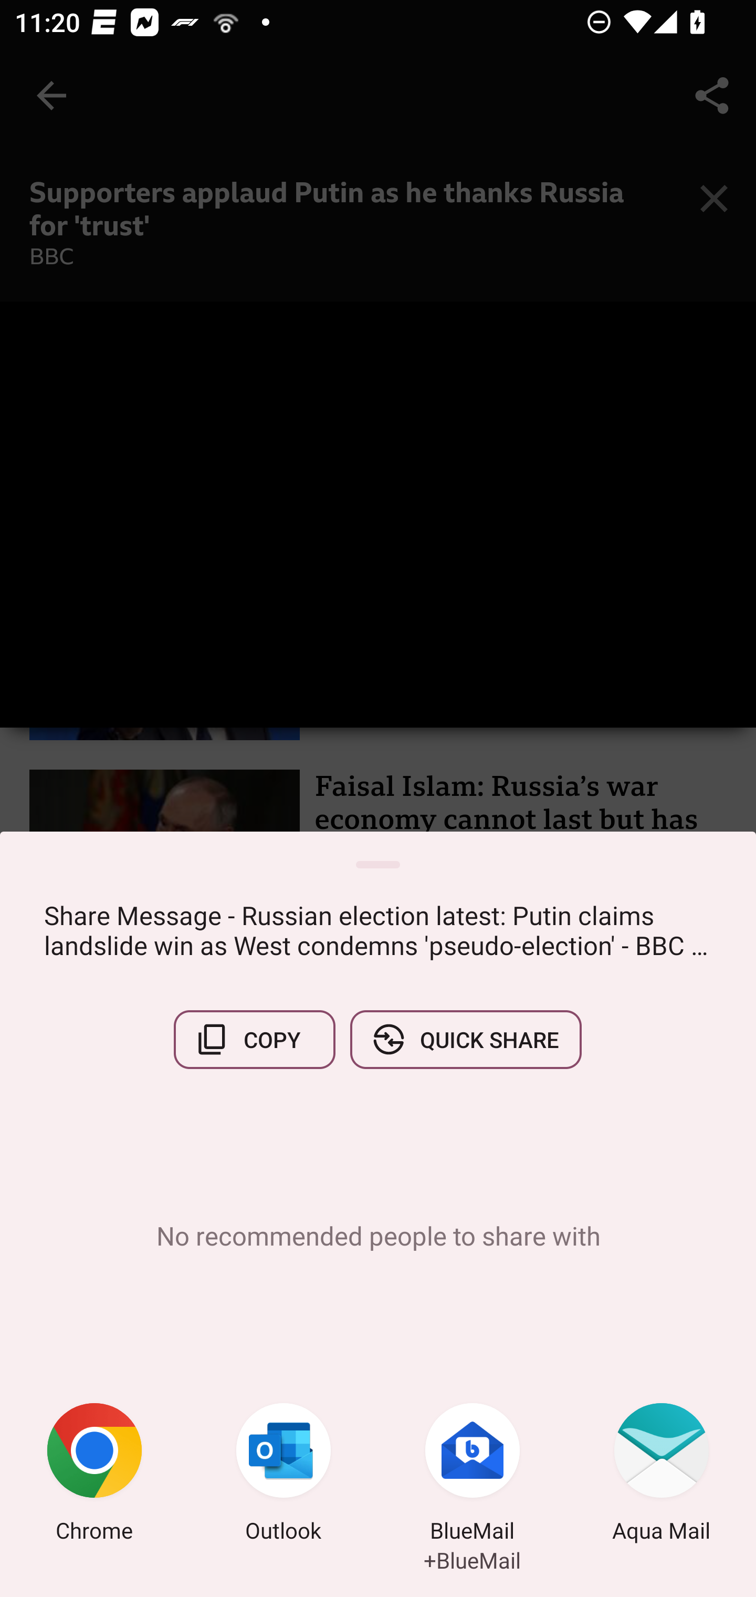 The width and height of the screenshot is (756, 1597). What do you see at coordinates (465, 1039) in the screenshot?
I see `QUICK SHARE` at bounding box center [465, 1039].